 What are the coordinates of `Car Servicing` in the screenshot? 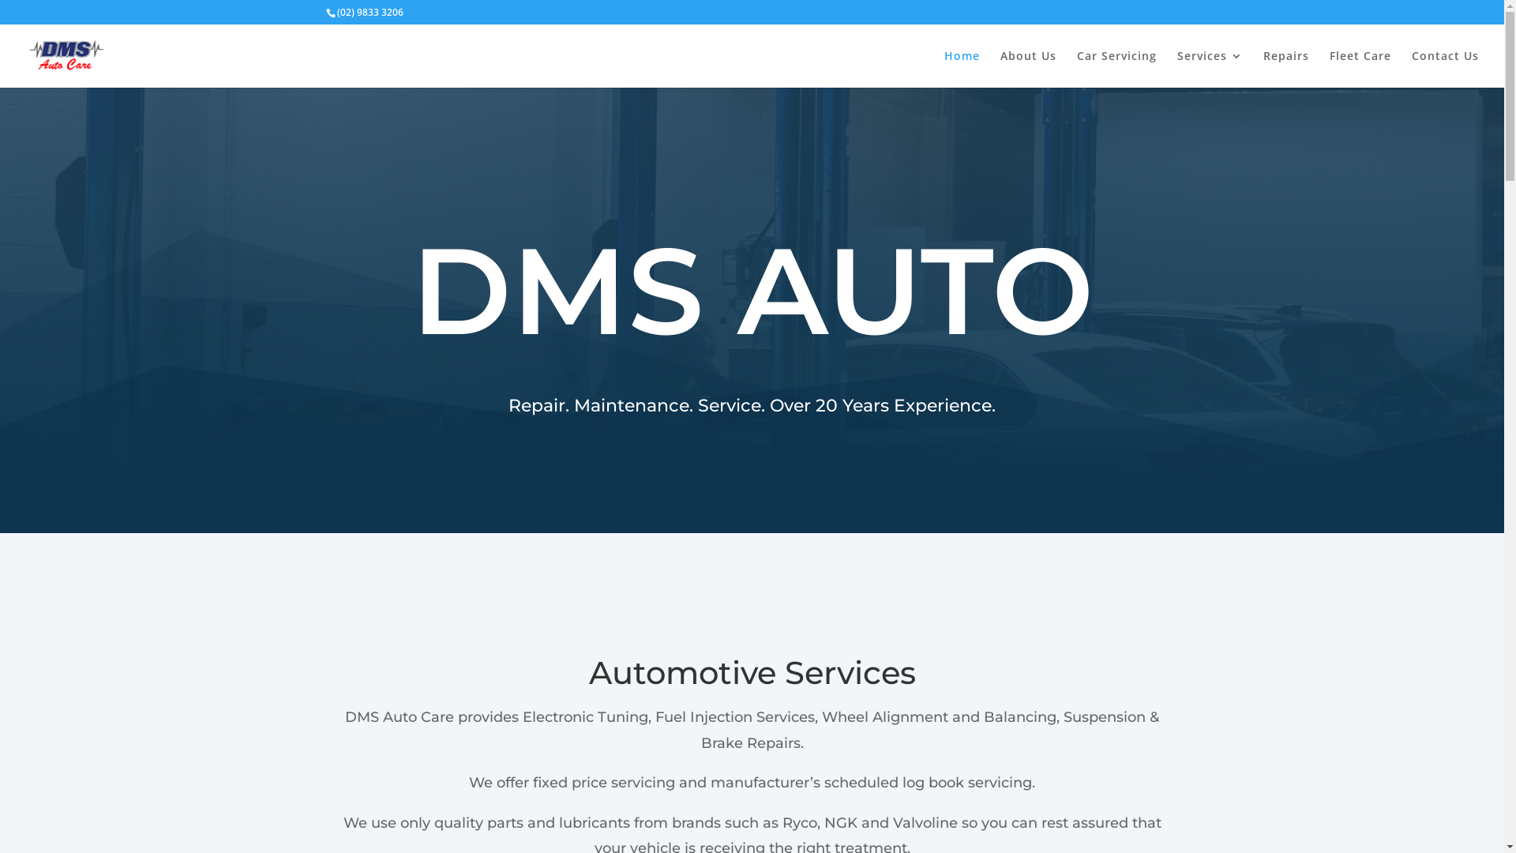 It's located at (1116, 70).